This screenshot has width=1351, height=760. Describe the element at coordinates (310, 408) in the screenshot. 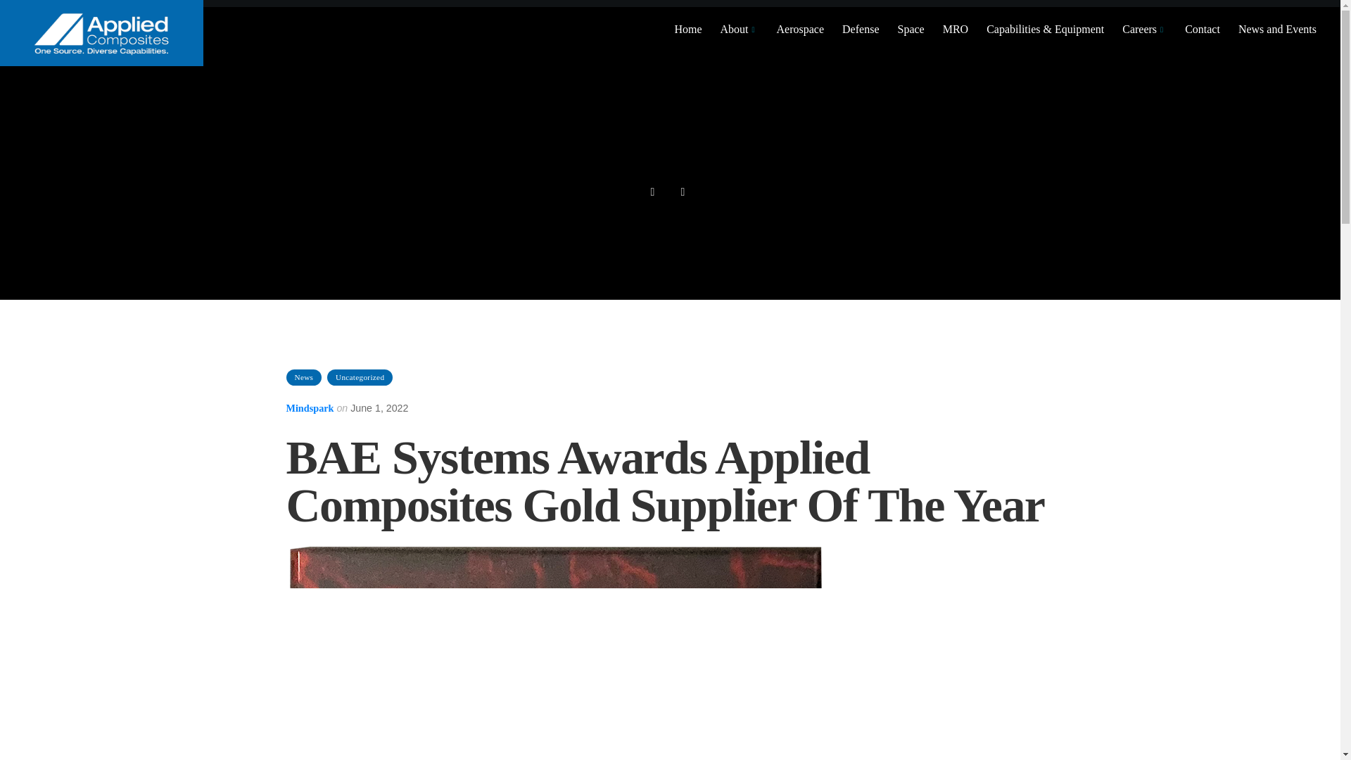

I see `Mindspark` at that location.